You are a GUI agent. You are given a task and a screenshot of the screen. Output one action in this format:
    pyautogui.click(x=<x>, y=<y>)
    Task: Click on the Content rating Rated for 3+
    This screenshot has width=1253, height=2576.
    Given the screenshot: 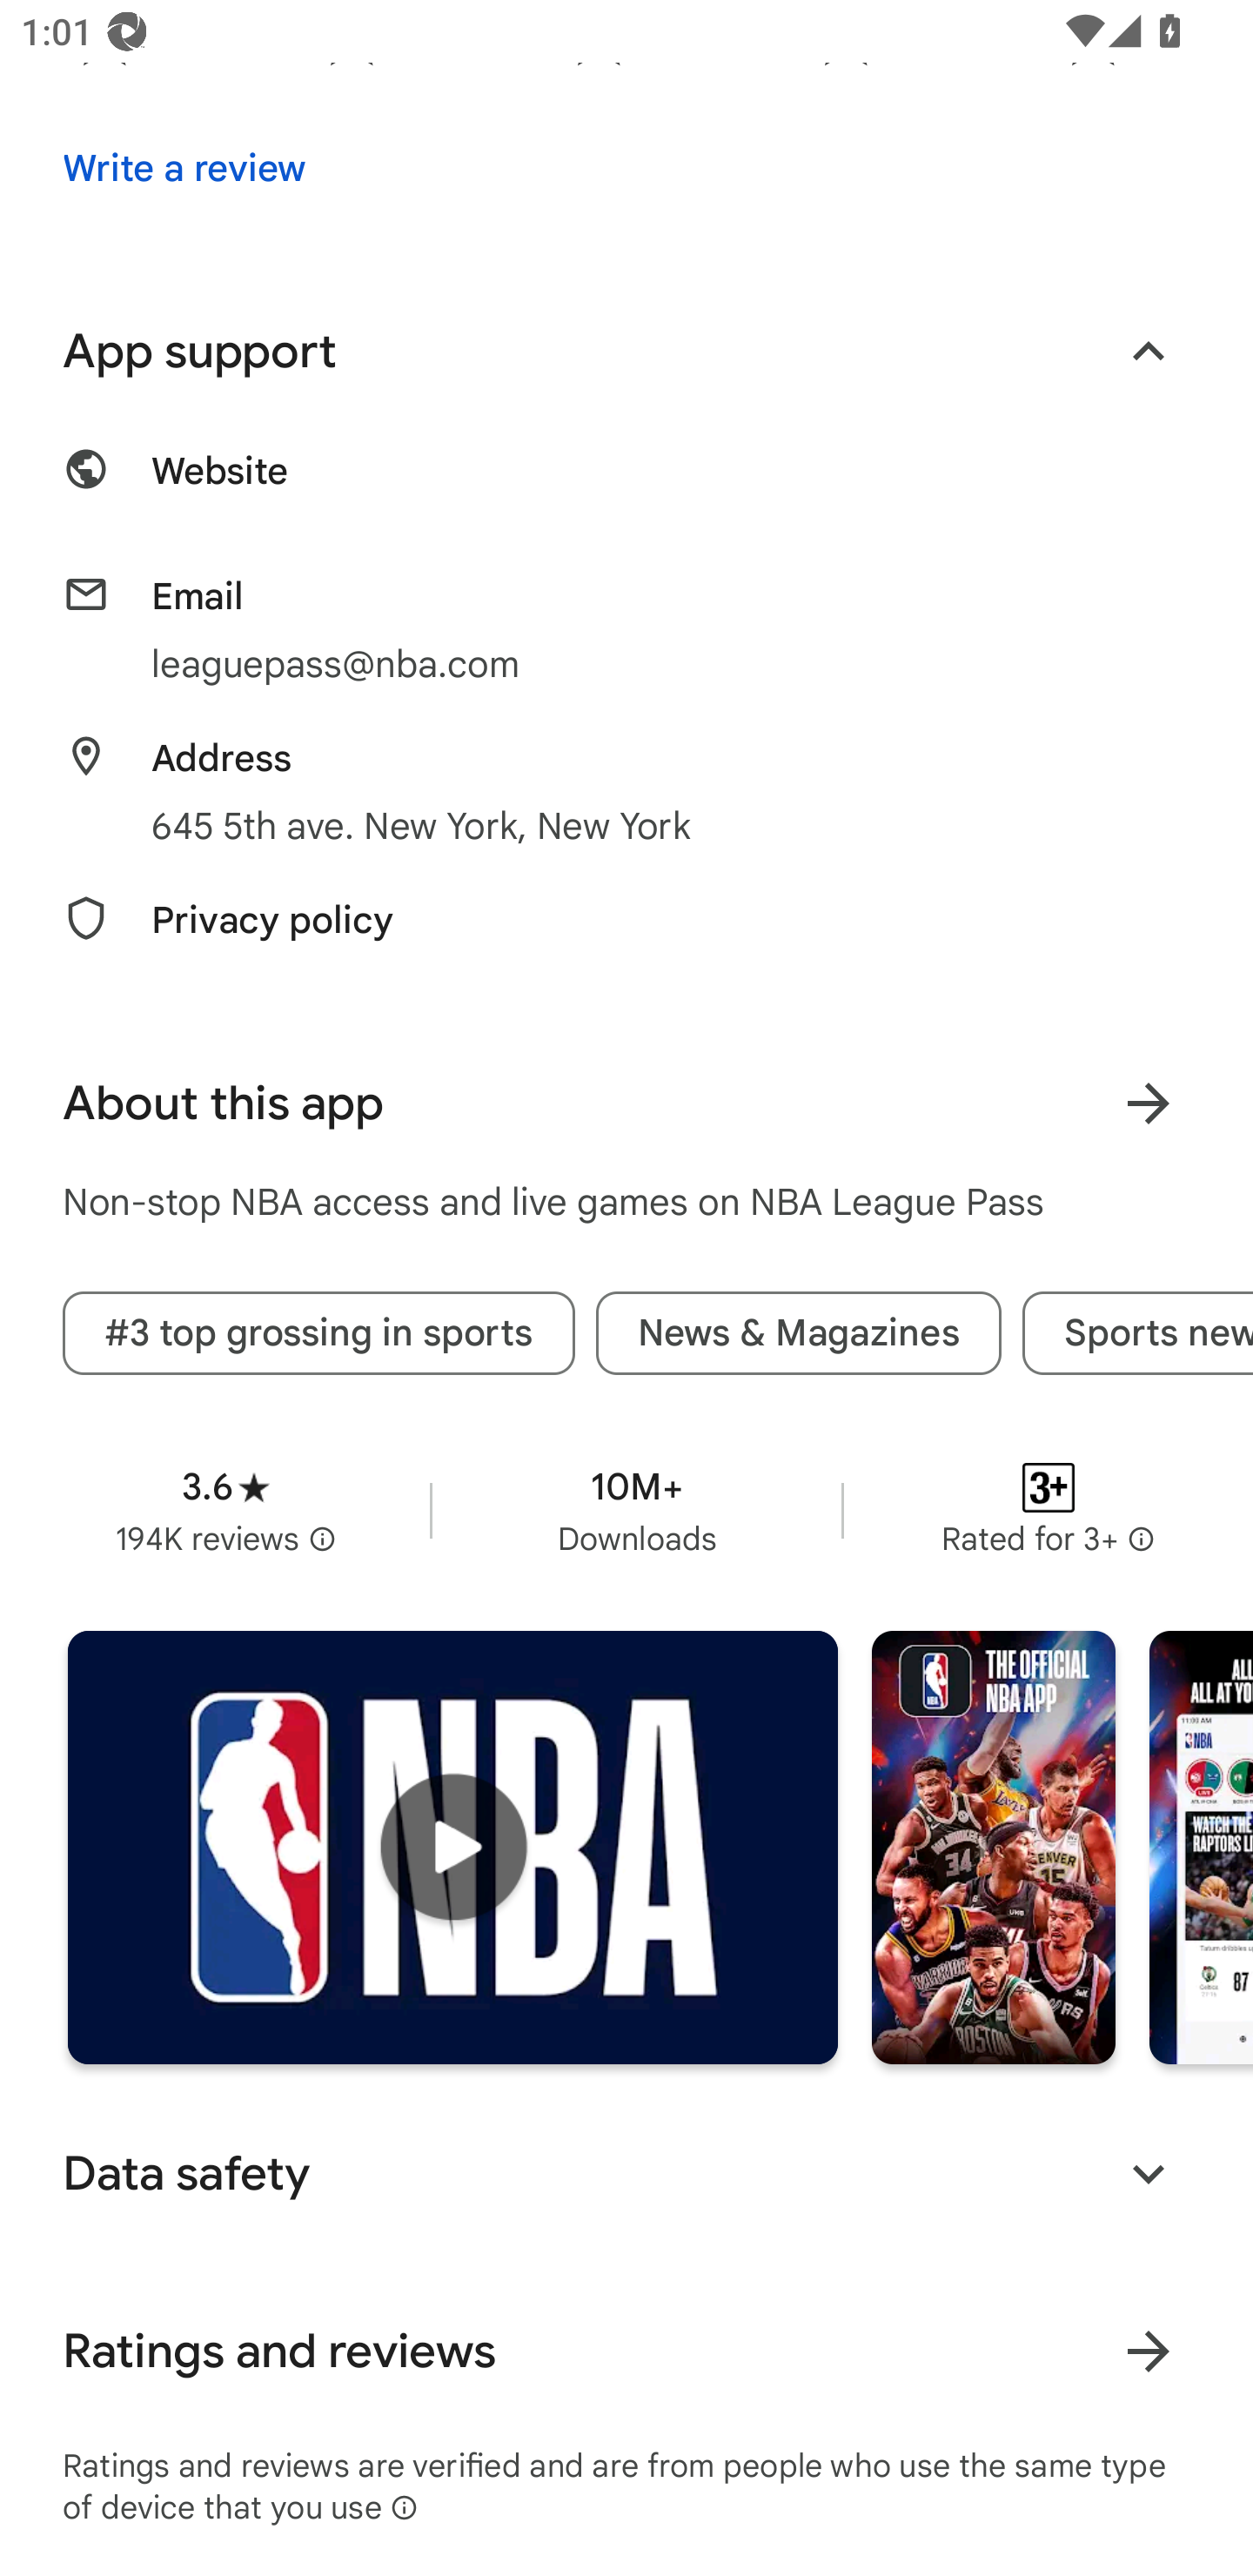 What is the action you would take?
    pyautogui.click(x=1049, y=1511)
    